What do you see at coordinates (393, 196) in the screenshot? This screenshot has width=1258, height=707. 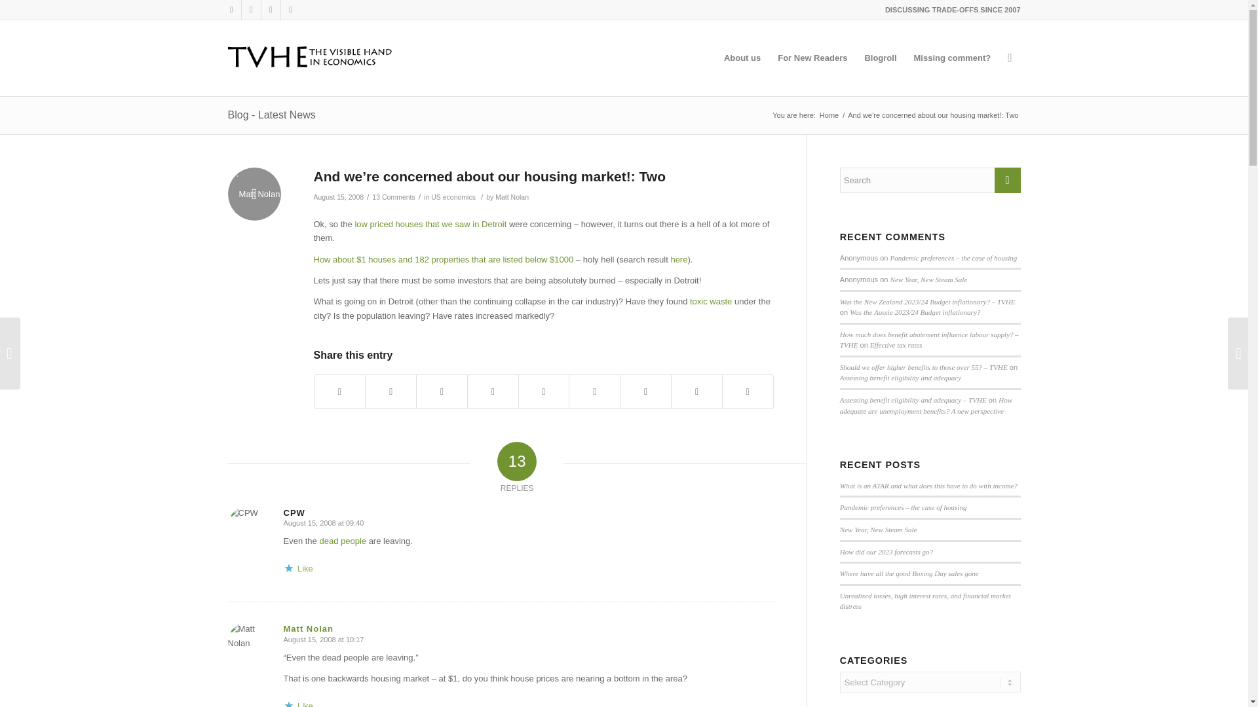 I see `13 Comments` at bounding box center [393, 196].